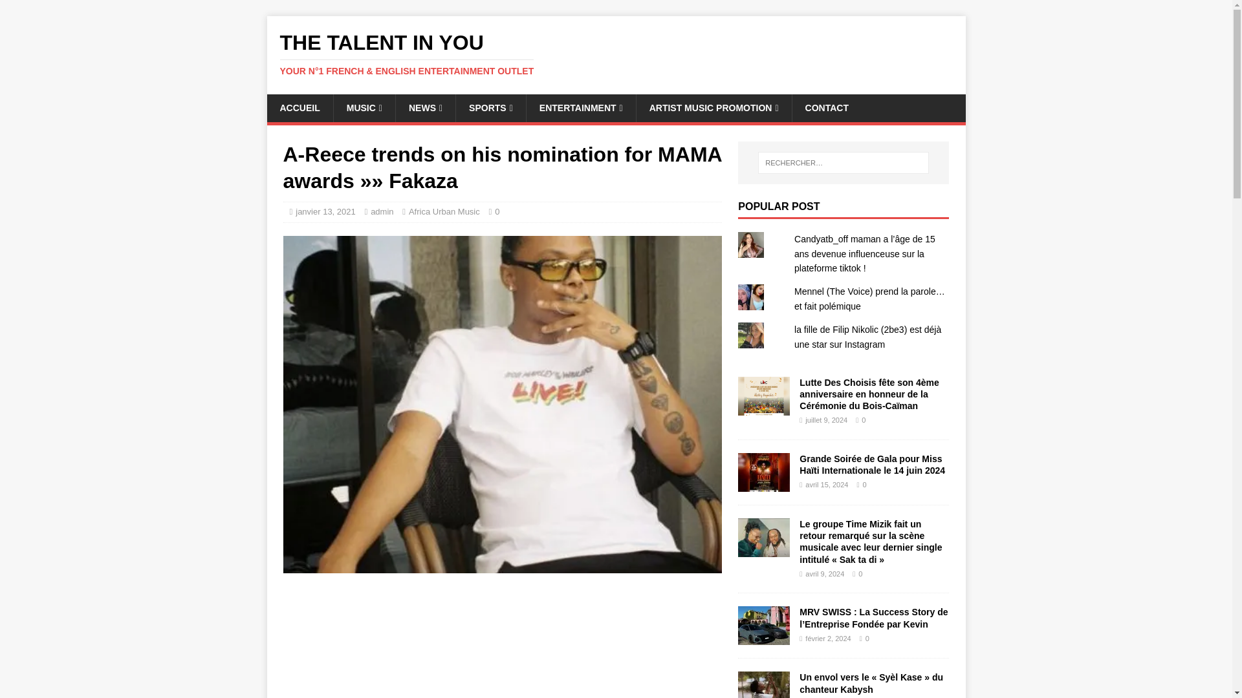 This screenshot has height=698, width=1242. What do you see at coordinates (425, 107) in the screenshot?
I see `NEWS` at bounding box center [425, 107].